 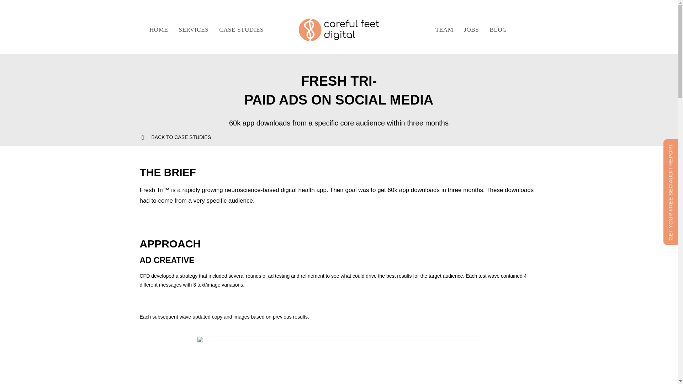 I want to click on BACK TO CASE STUDIES, so click(x=181, y=137).